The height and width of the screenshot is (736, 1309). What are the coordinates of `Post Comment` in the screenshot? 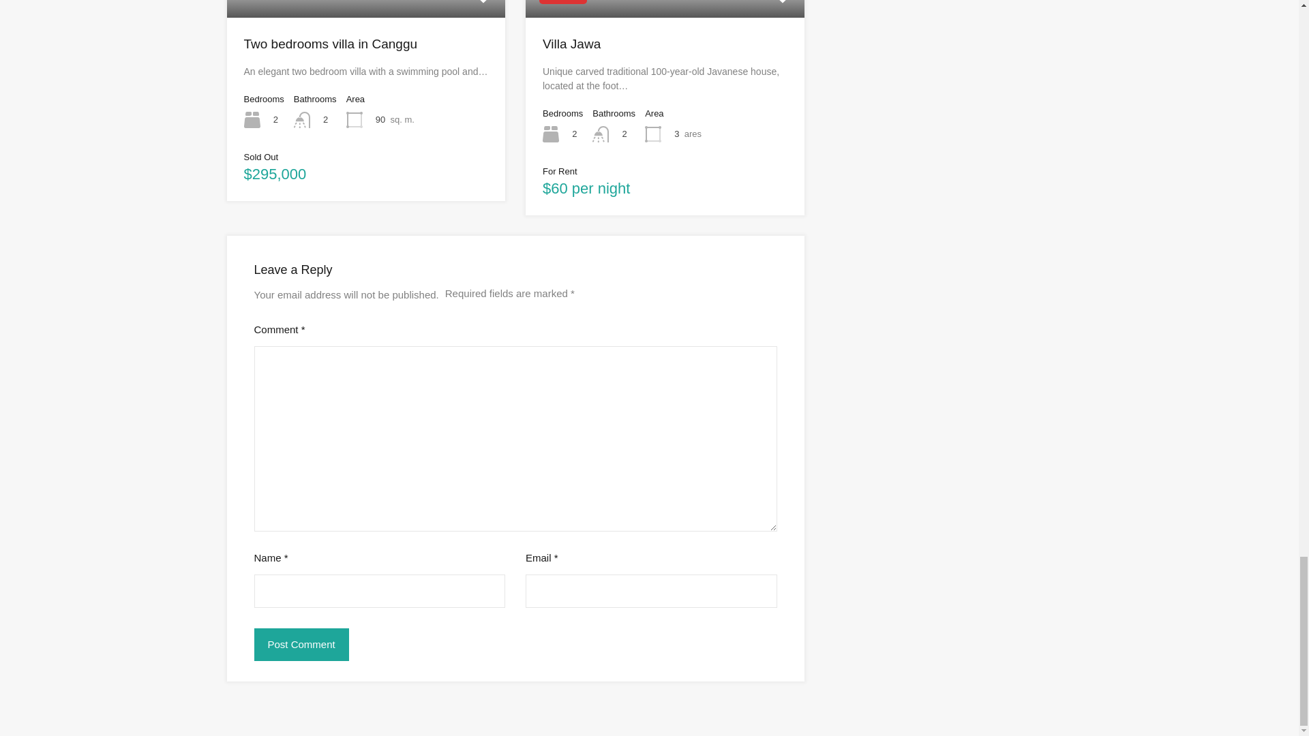 It's located at (301, 645).